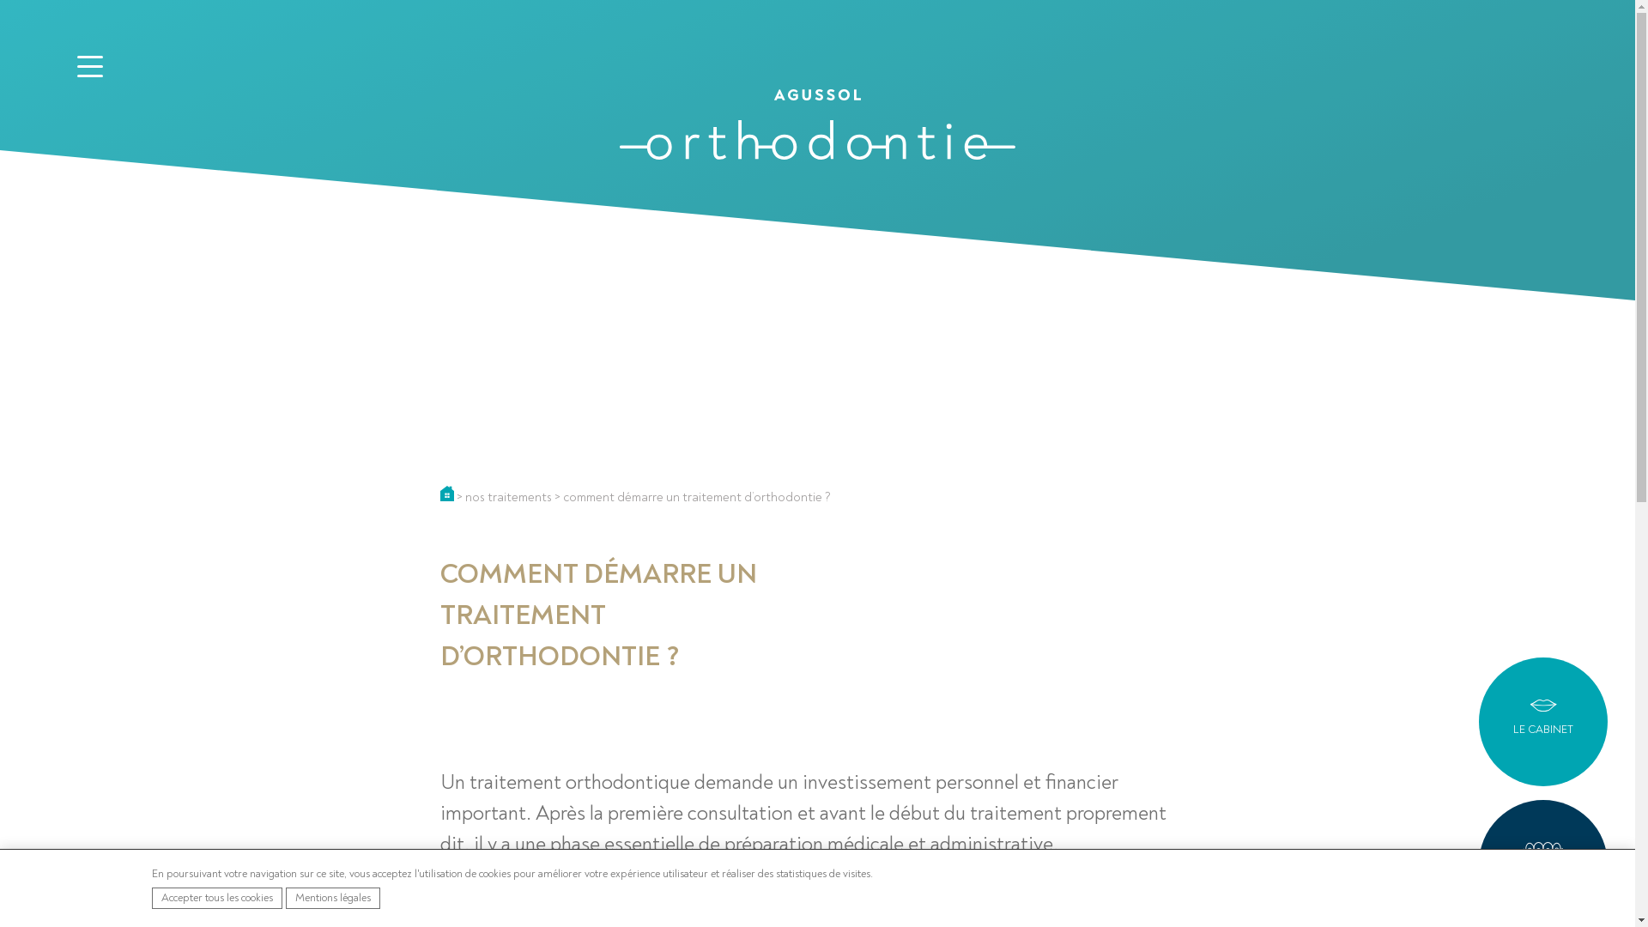 The width and height of the screenshot is (1648, 927). I want to click on Menu principal, so click(90, 70).